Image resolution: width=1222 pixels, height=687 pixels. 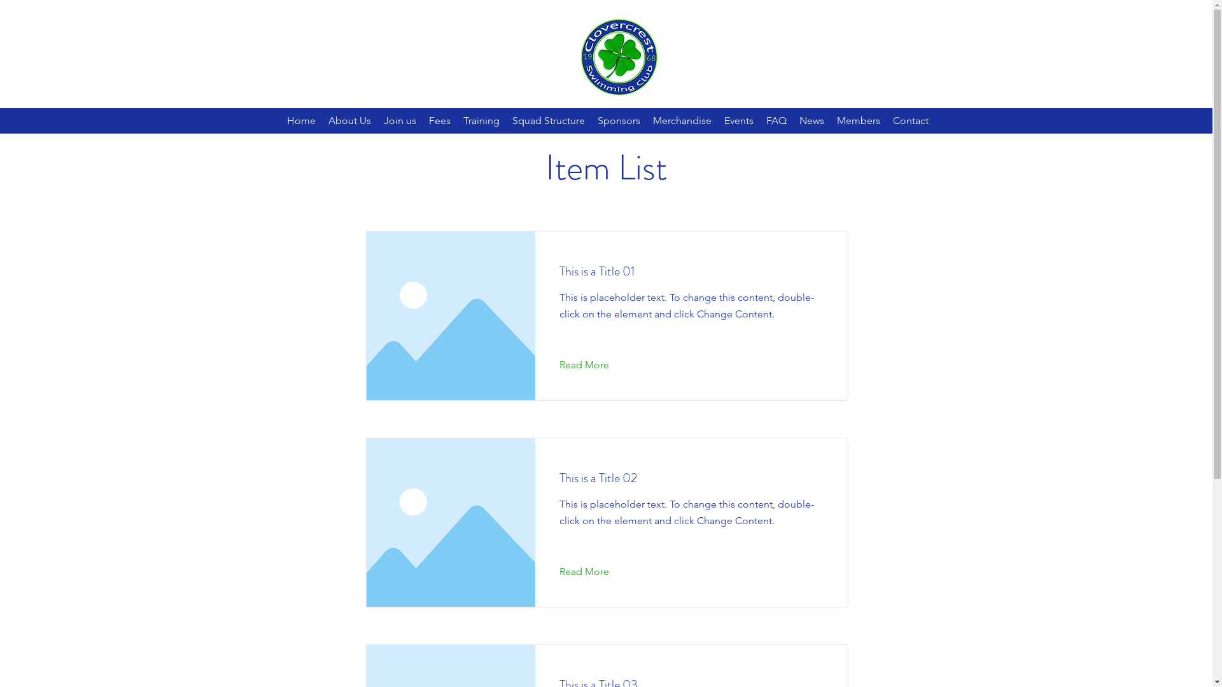 What do you see at coordinates (812, 121) in the screenshot?
I see `News` at bounding box center [812, 121].